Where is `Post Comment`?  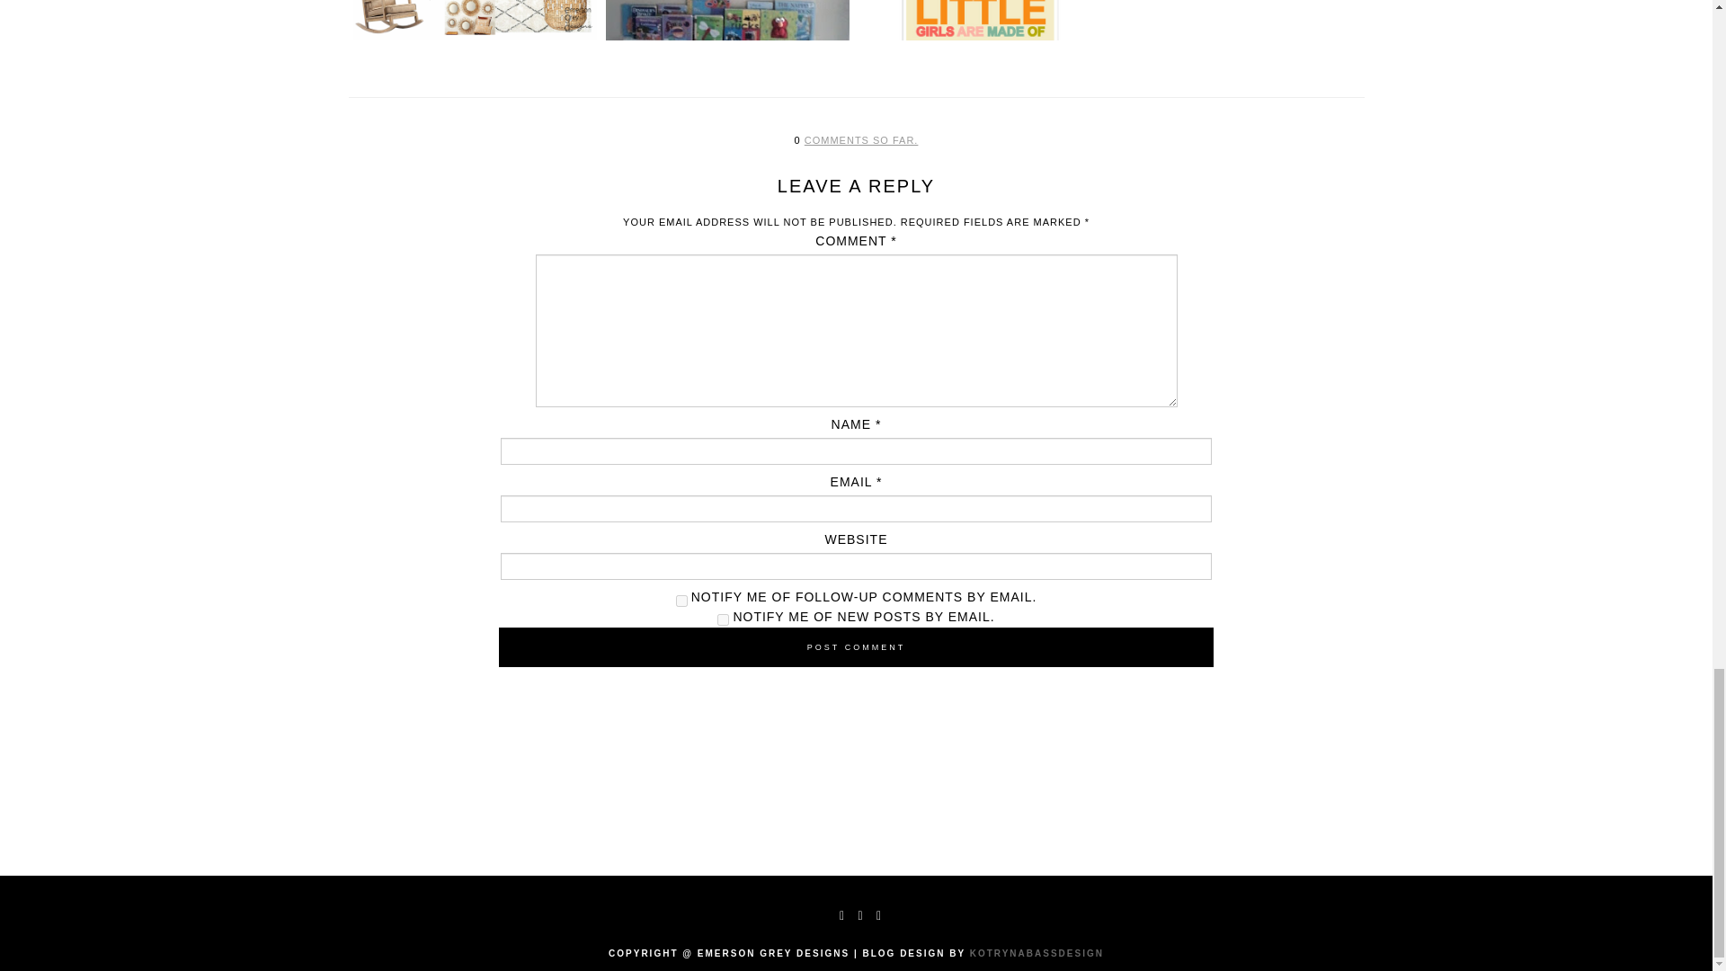 Post Comment is located at coordinates (856, 646).